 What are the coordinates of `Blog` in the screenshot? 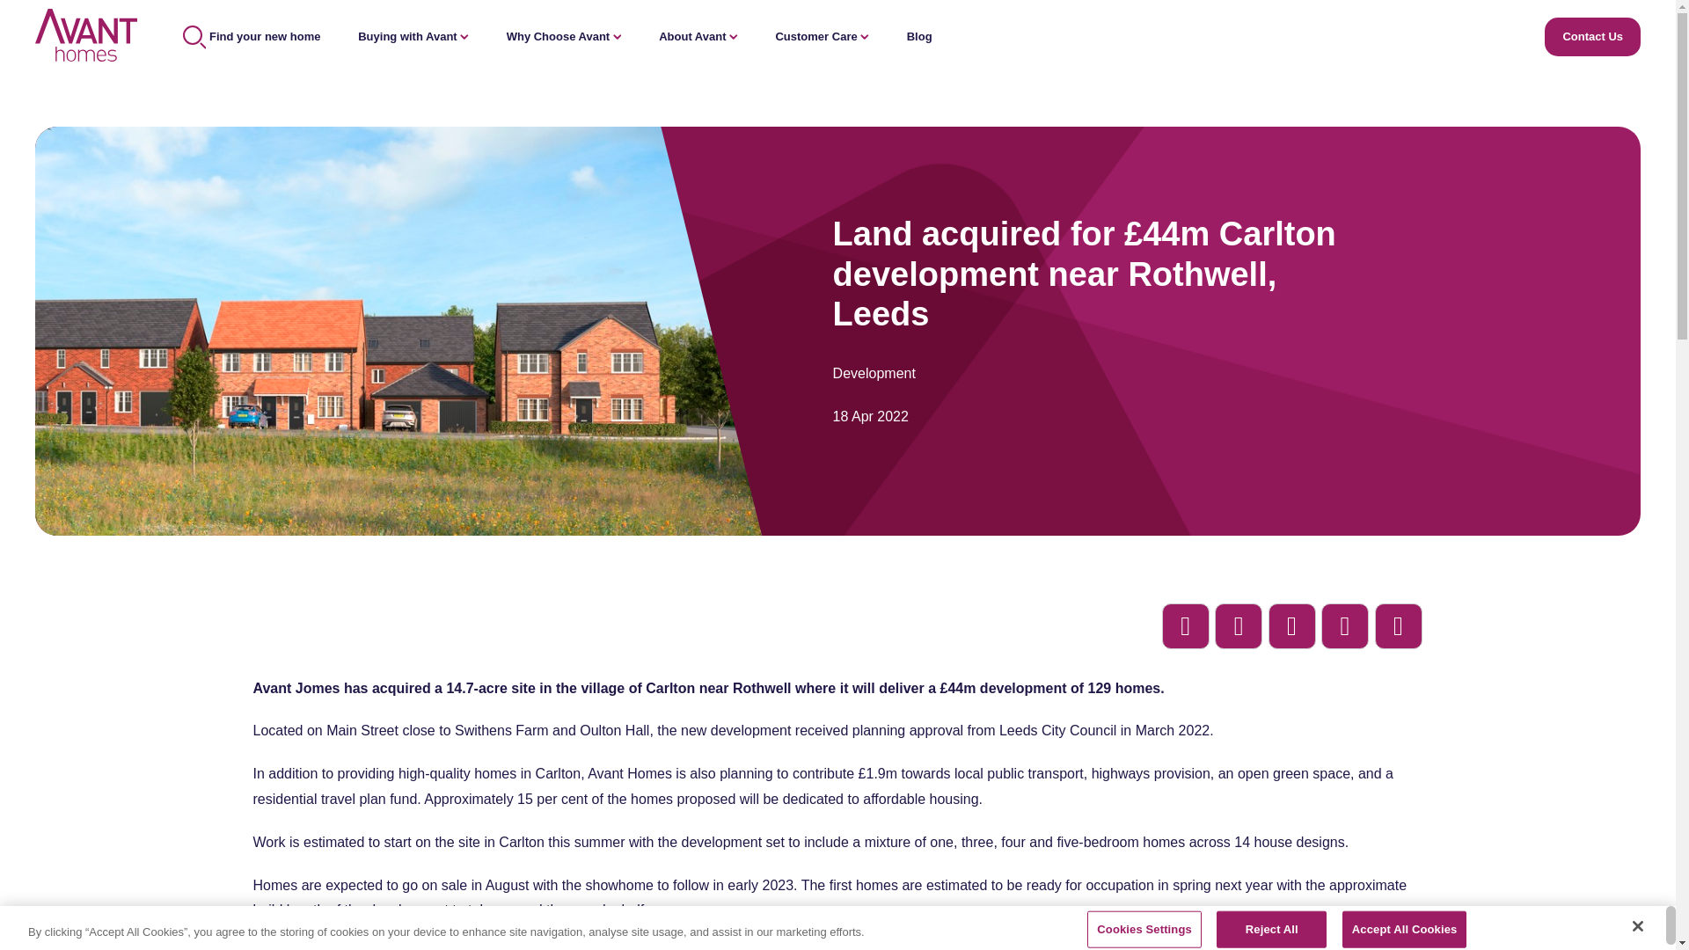 It's located at (919, 35).